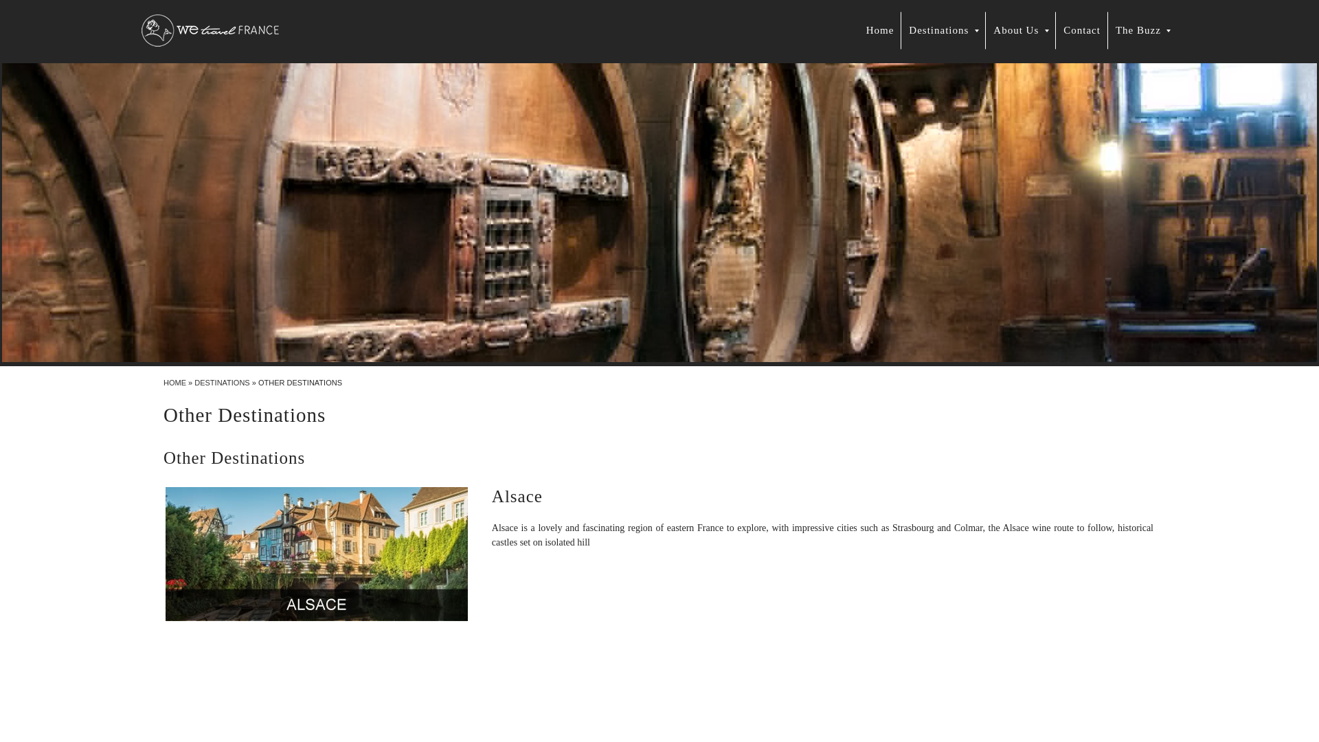  I want to click on About Us - We Travel France, so click(1021, 30).